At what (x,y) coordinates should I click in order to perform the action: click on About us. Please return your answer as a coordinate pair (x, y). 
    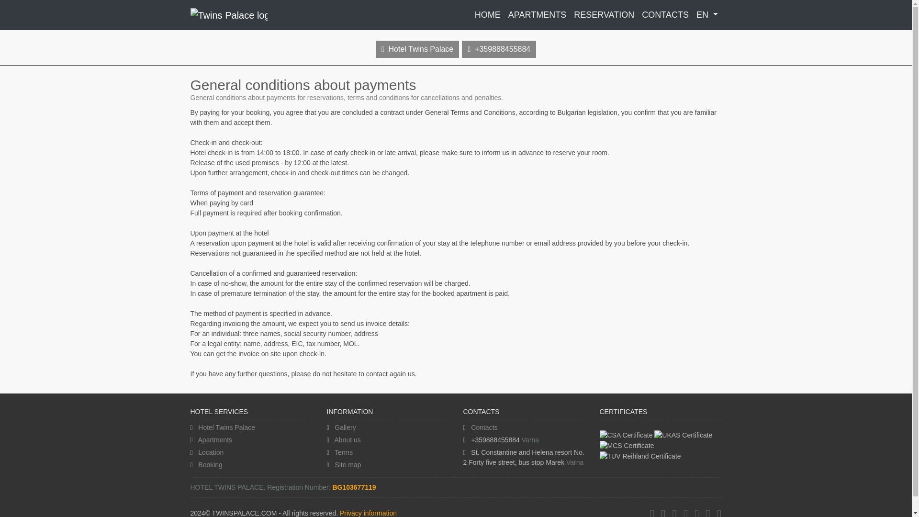
    Looking at the image, I should click on (347, 439).